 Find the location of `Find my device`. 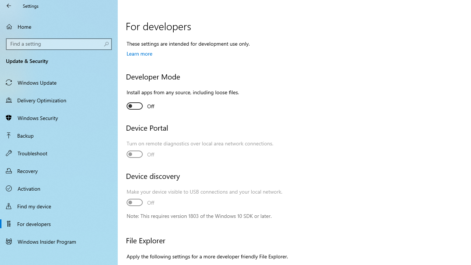

Find my device is located at coordinates (59, 206).